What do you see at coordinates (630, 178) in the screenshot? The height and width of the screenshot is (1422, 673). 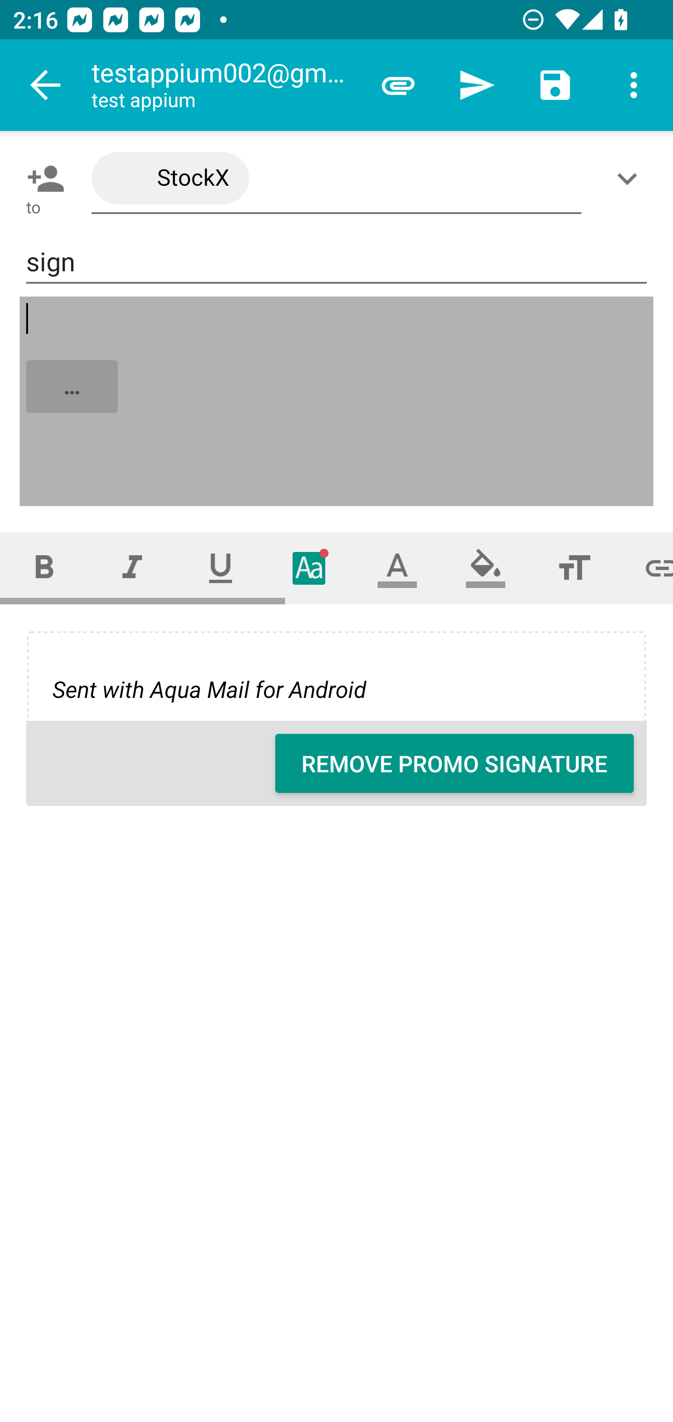 I see `Show/Add CC/BCC` at bounding box center [630, 178].